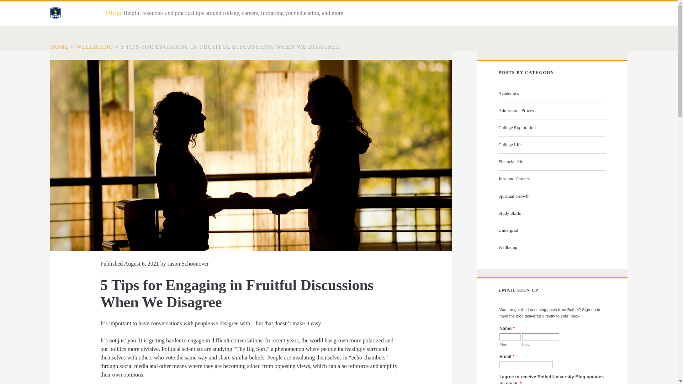 The image size is (683, 384). What do you see at coordinates (188, 263) in the screenshot?
I see `Posts by Jason Schoonover` at bounding box center [188, 263].